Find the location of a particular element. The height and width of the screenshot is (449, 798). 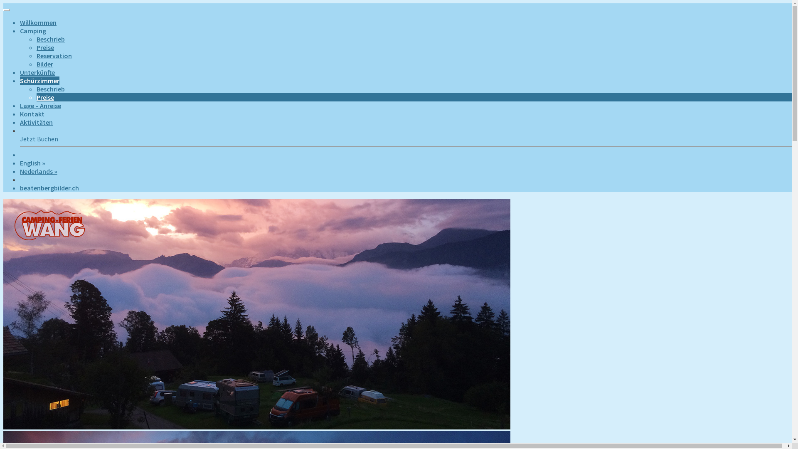

beatenbergbilder.ch is located at coordinates (49, 188).